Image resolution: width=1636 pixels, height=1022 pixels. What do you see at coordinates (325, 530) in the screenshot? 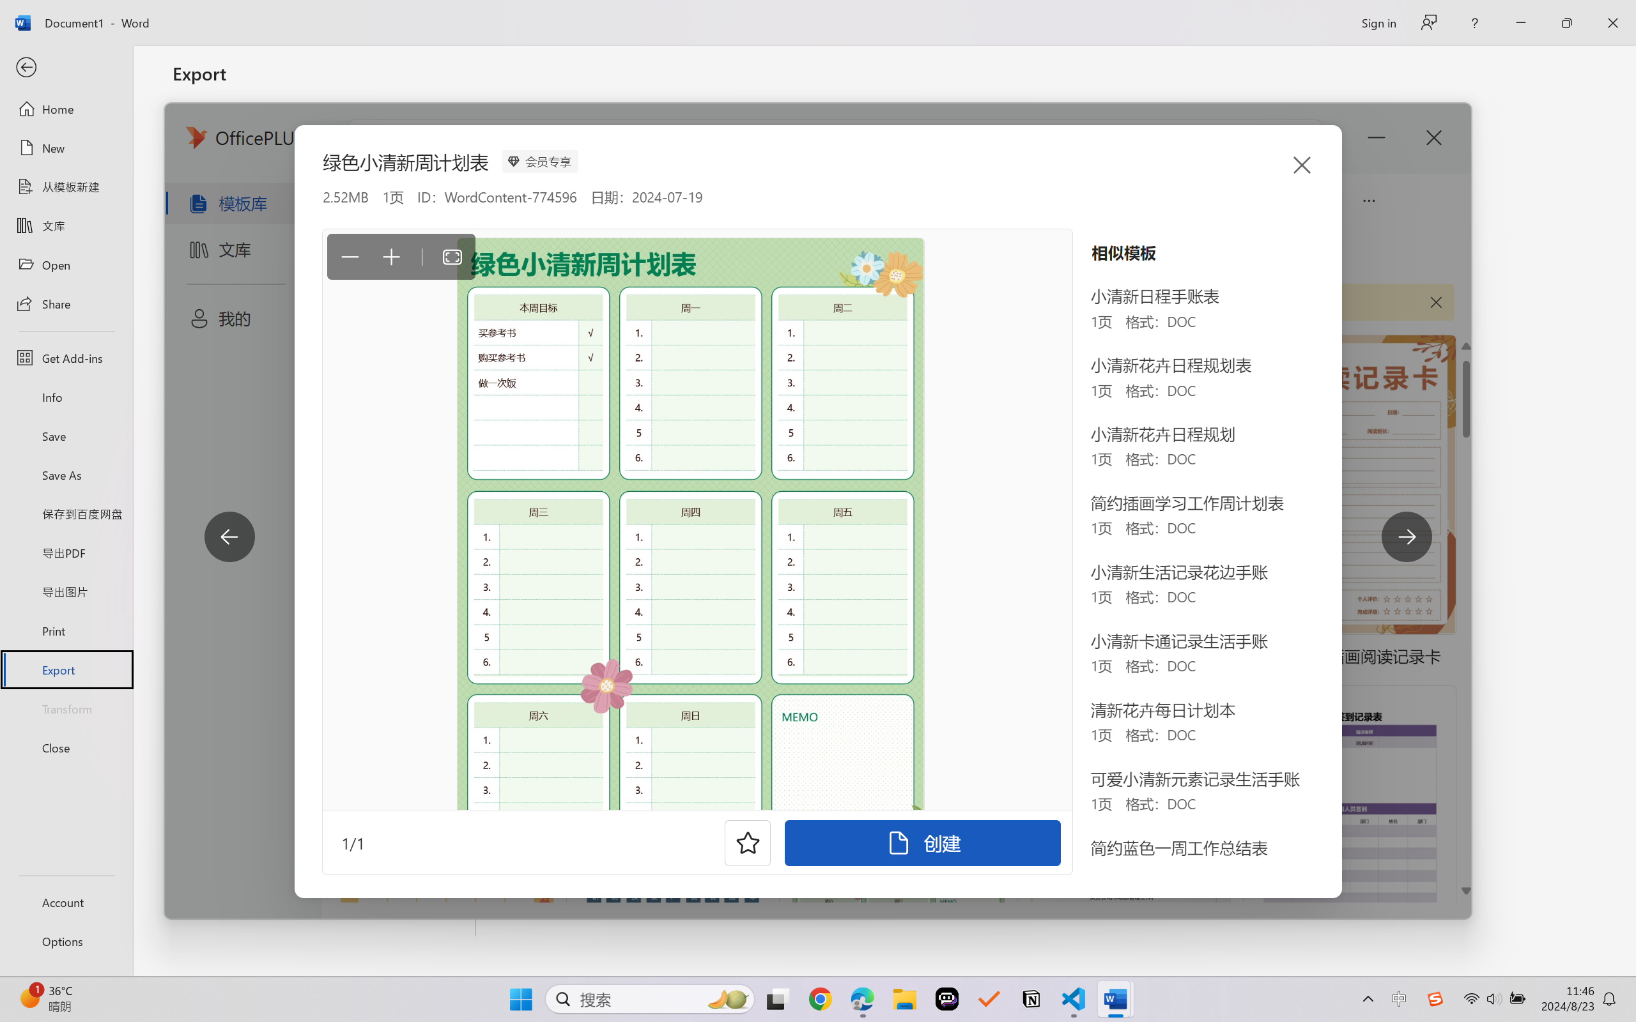
I see `Publishing Features` at bounding box center [325, 530].